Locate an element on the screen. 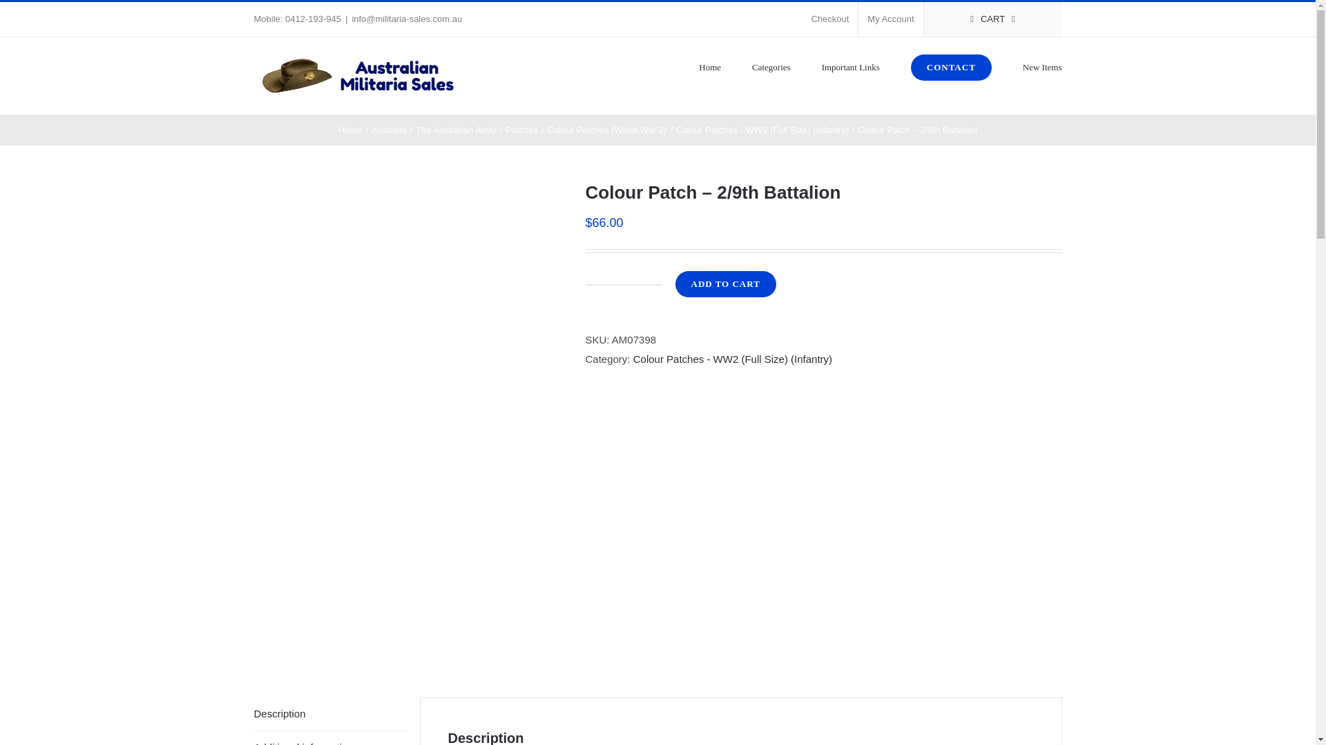 Image resolution: width=1326 pixels, height=745 pixels. Patches is located at coordinates (521, 130).